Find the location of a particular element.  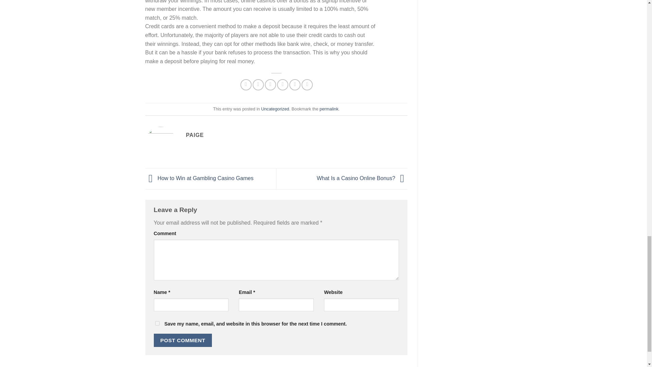

yes is located at coordinates (157, 323).